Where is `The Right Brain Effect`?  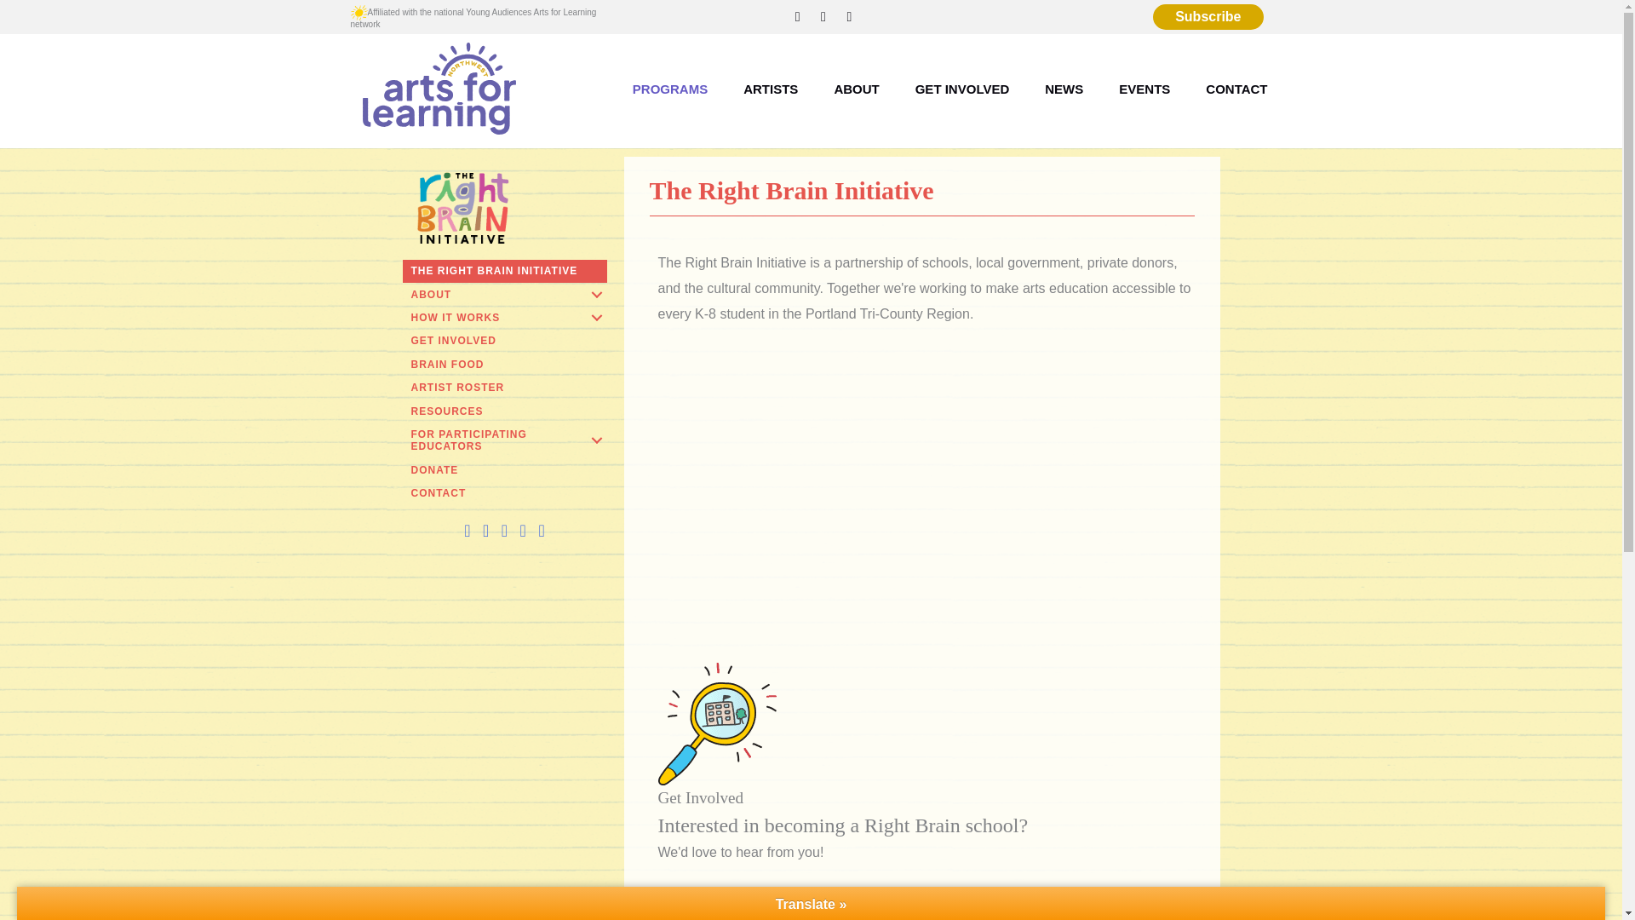 The Right Brain Effect is located at coordinates (925, 494).